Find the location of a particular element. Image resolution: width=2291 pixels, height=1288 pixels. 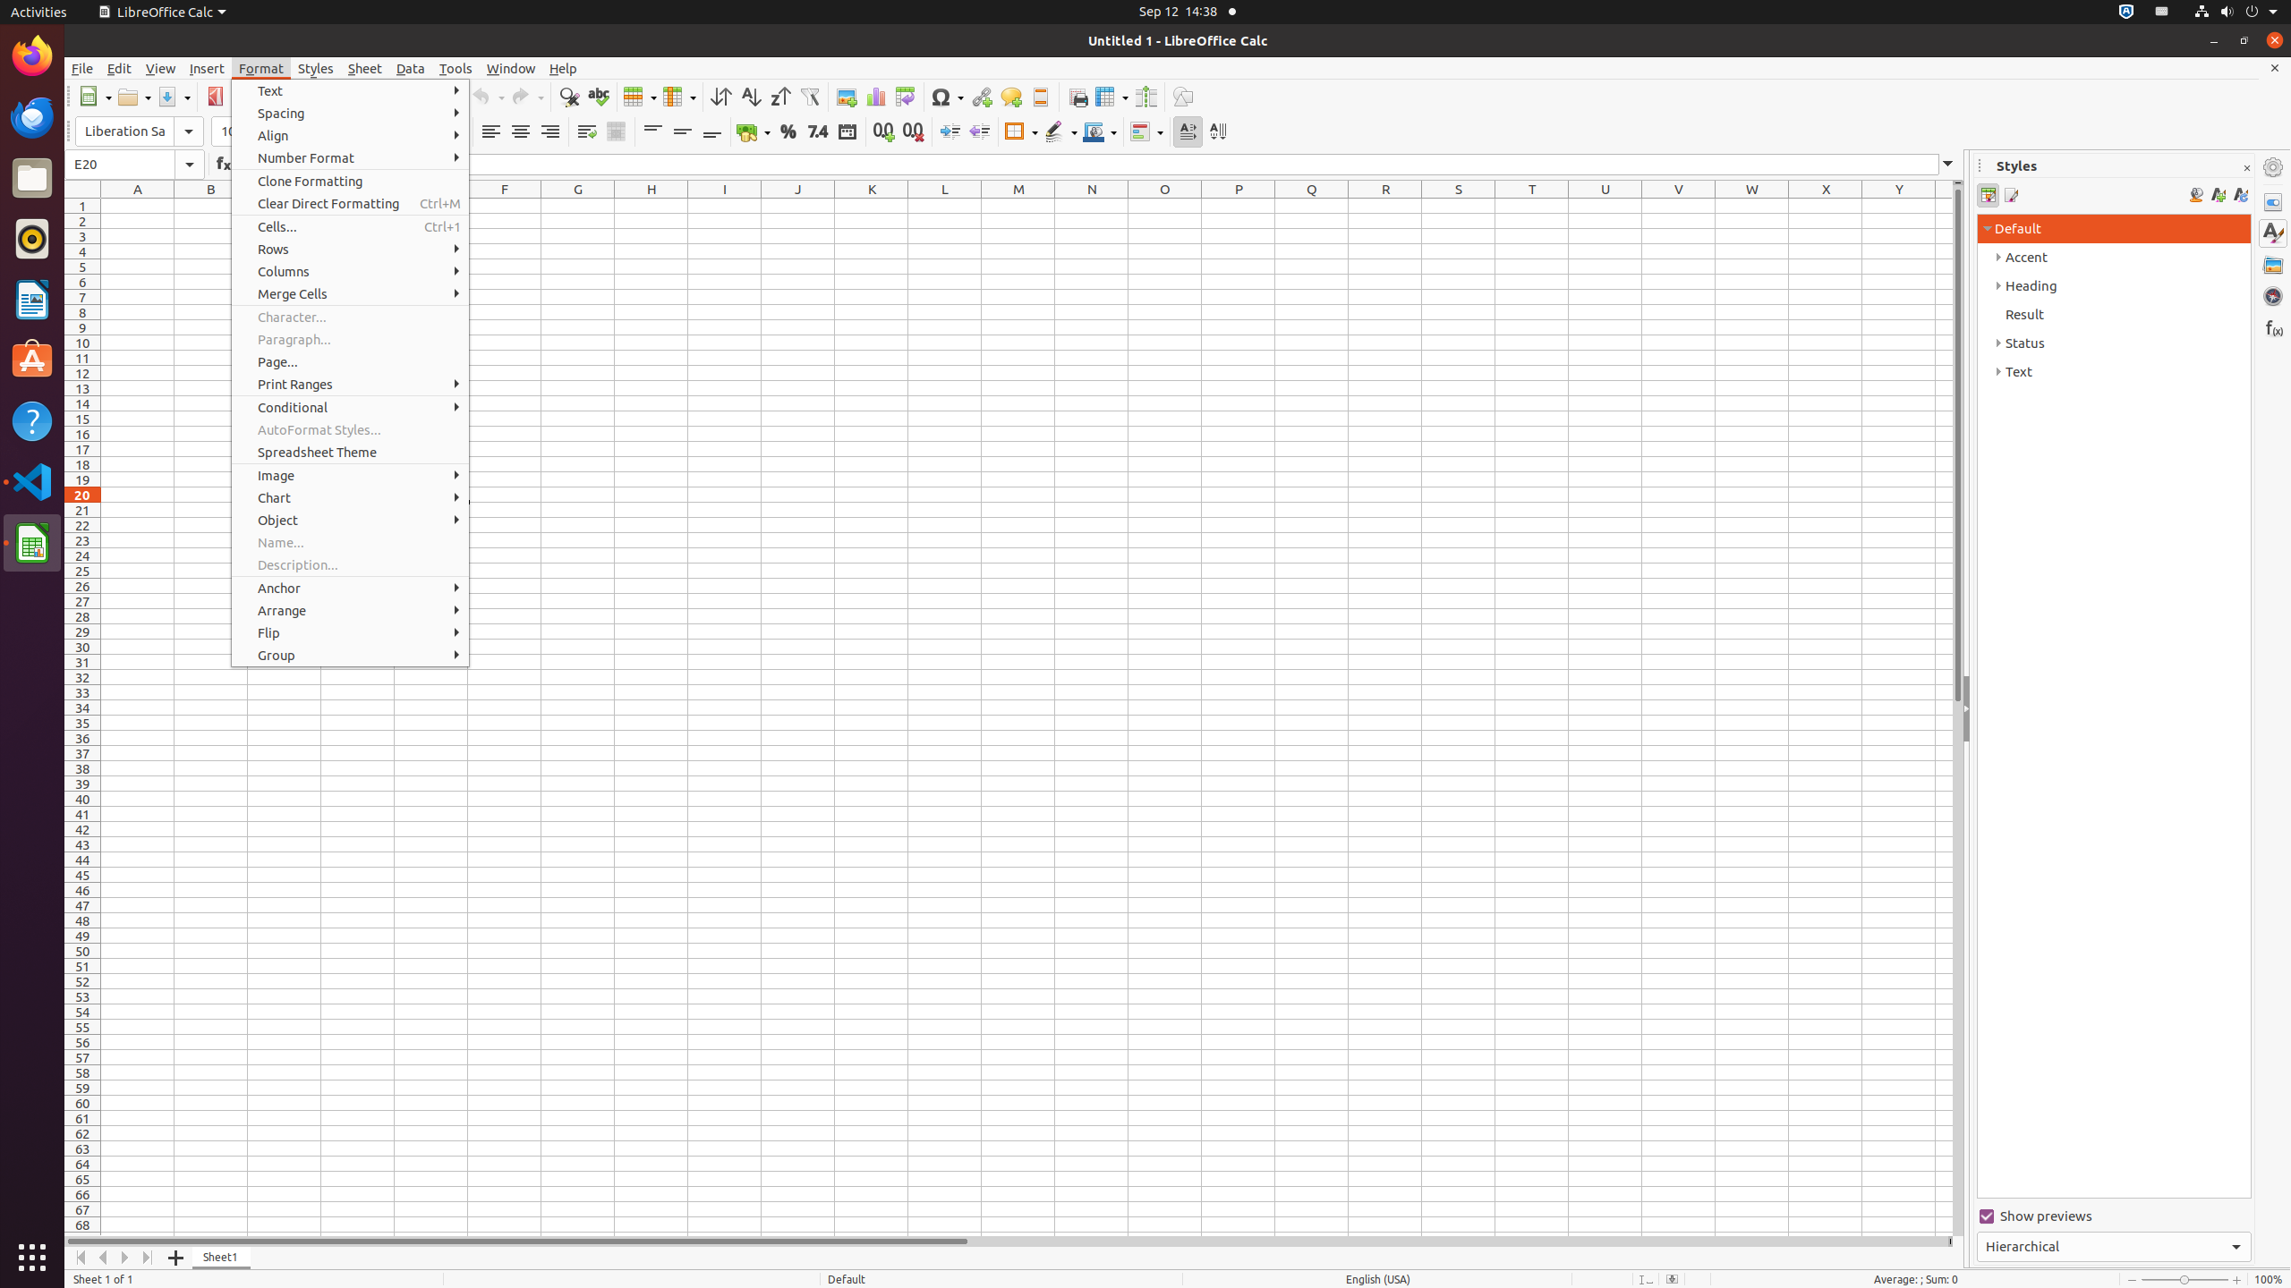

AutoFormat Styles... is located at coordinates (351, 429).